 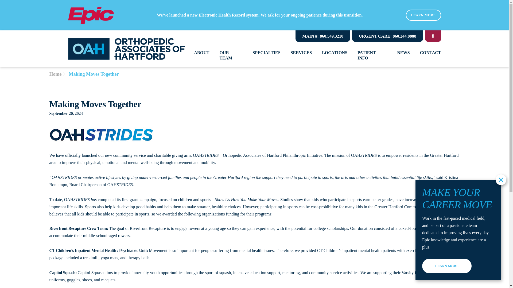 I want to click on PATIENT INFO, so click(x=372, y=55).